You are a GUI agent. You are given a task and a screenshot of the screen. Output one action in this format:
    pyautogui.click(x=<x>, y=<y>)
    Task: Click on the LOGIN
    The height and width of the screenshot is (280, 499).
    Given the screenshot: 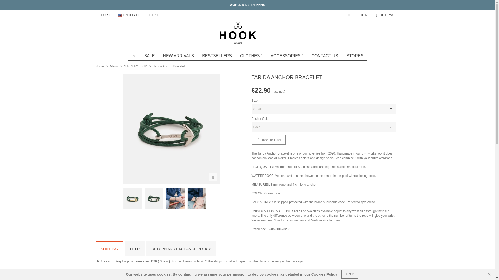 What is the action you would take?
    pyautogui.click(x=362, y=15)
    